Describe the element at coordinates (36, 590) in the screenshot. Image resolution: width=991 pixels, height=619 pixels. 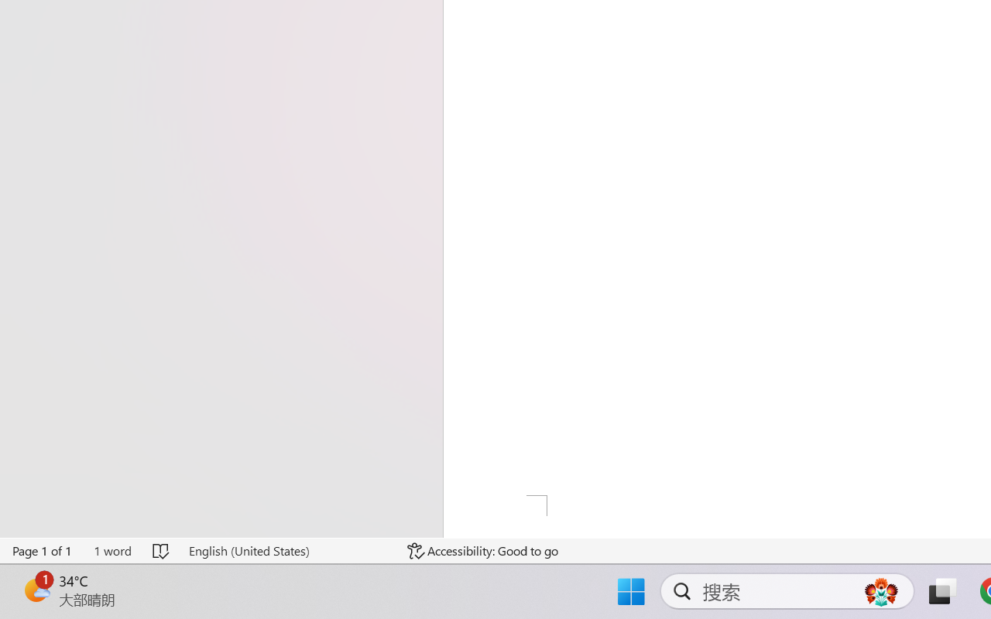
I see `AutomationID: BadgeAnchorLargeTicker` at that location.